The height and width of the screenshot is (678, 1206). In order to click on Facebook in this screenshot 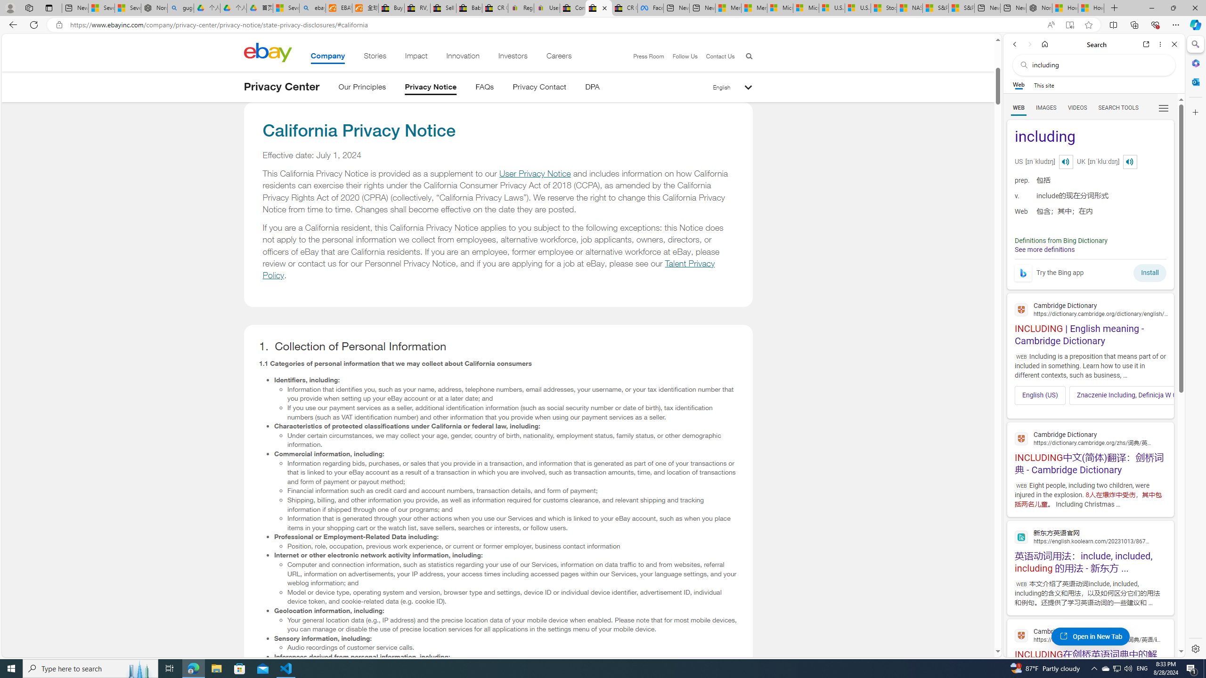, I will do `click(651, 8)`.